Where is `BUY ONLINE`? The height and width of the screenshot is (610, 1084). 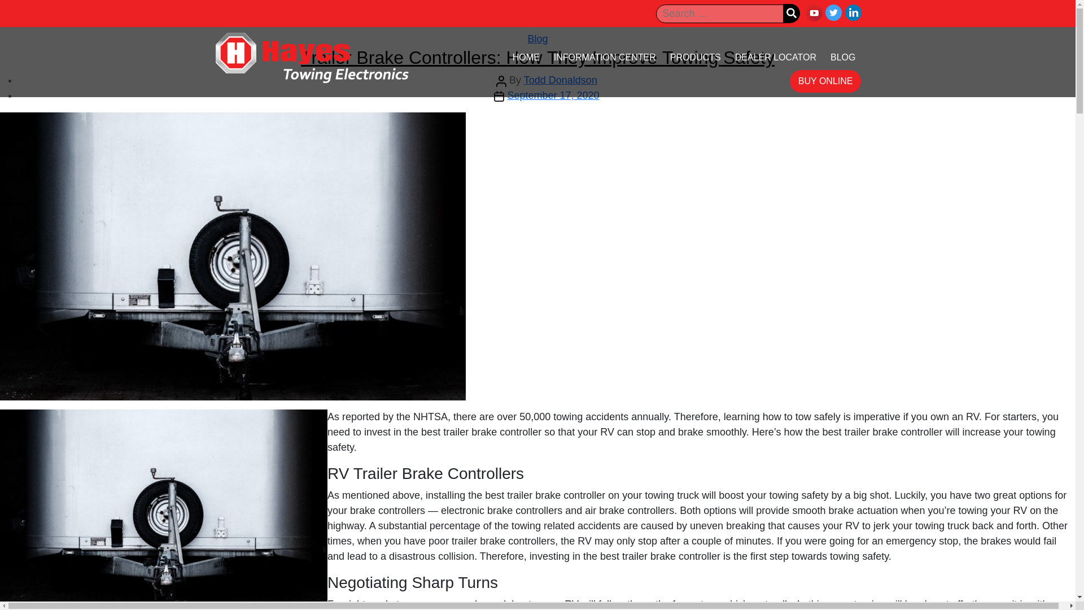 BUY ONLINE is located at coordinates (825, 81).